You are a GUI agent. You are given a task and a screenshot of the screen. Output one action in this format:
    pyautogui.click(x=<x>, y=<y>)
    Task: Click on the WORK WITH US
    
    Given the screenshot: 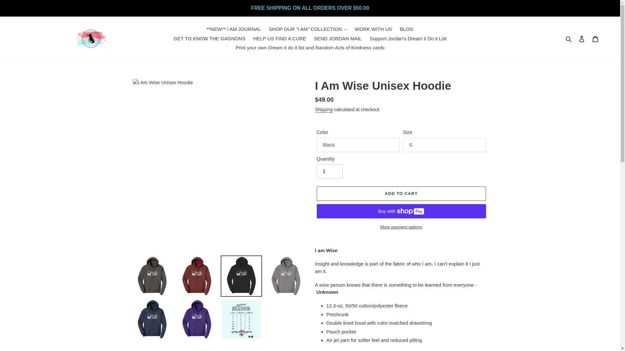 What is the action you would take?
    pyautogui.click(x=373, y=29)
    